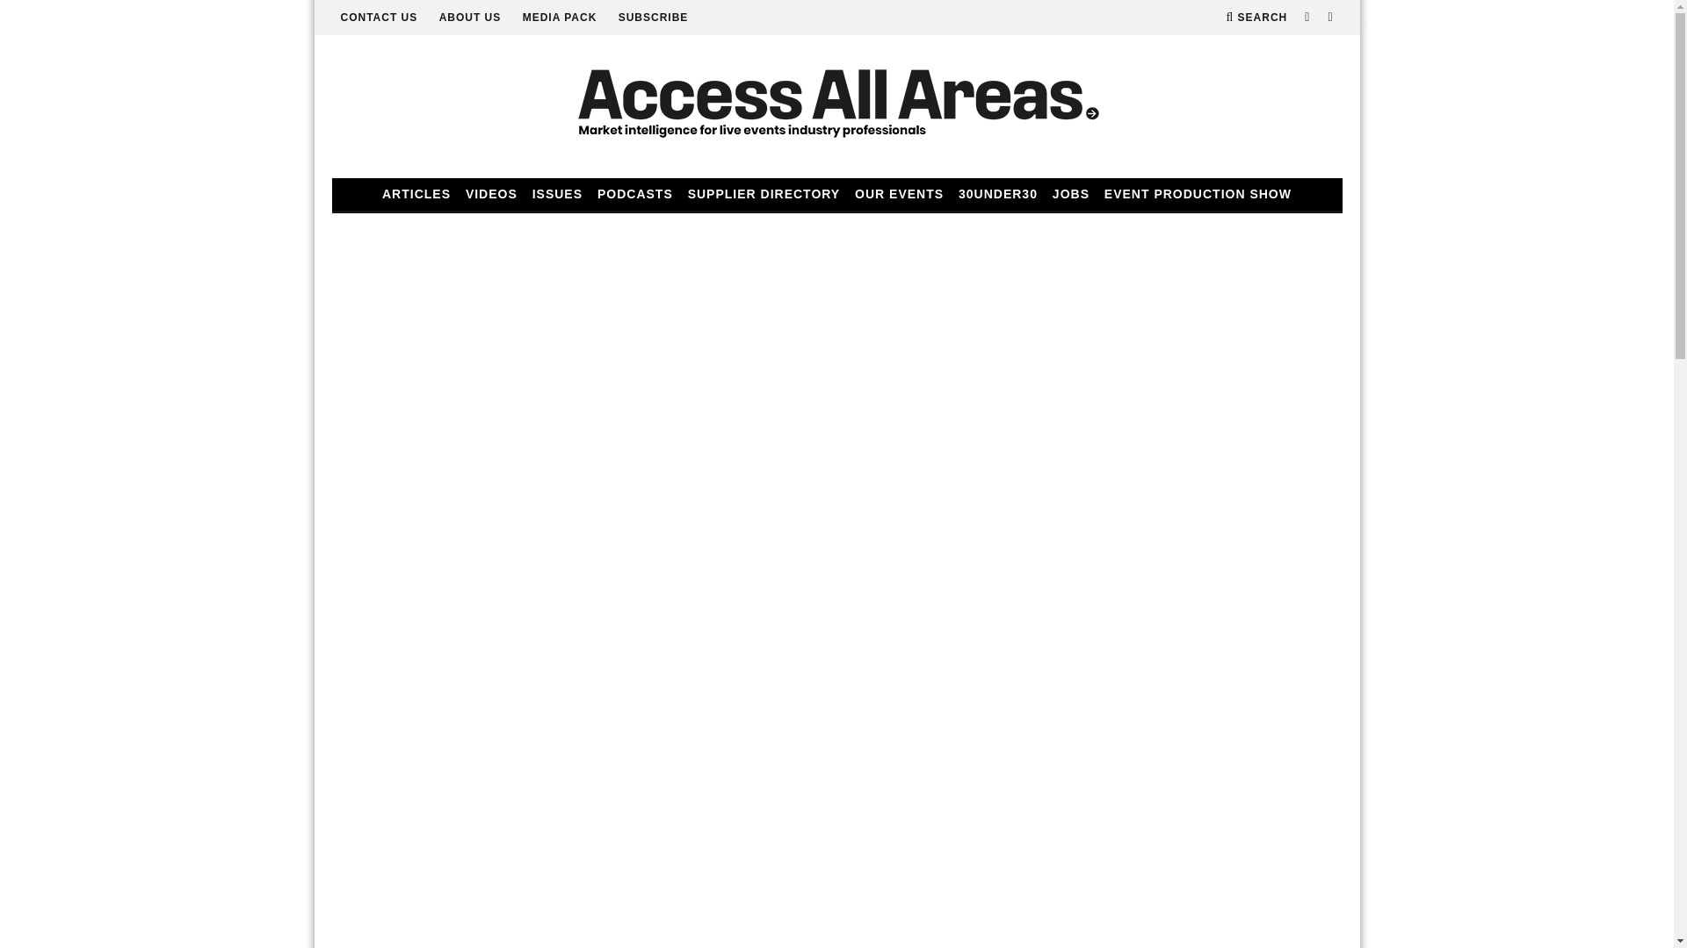 This screenshot has width=1687, height=948. Describe the element at coordinates (416, 194) in the screenshot. I see `ARTICLES` at that location.